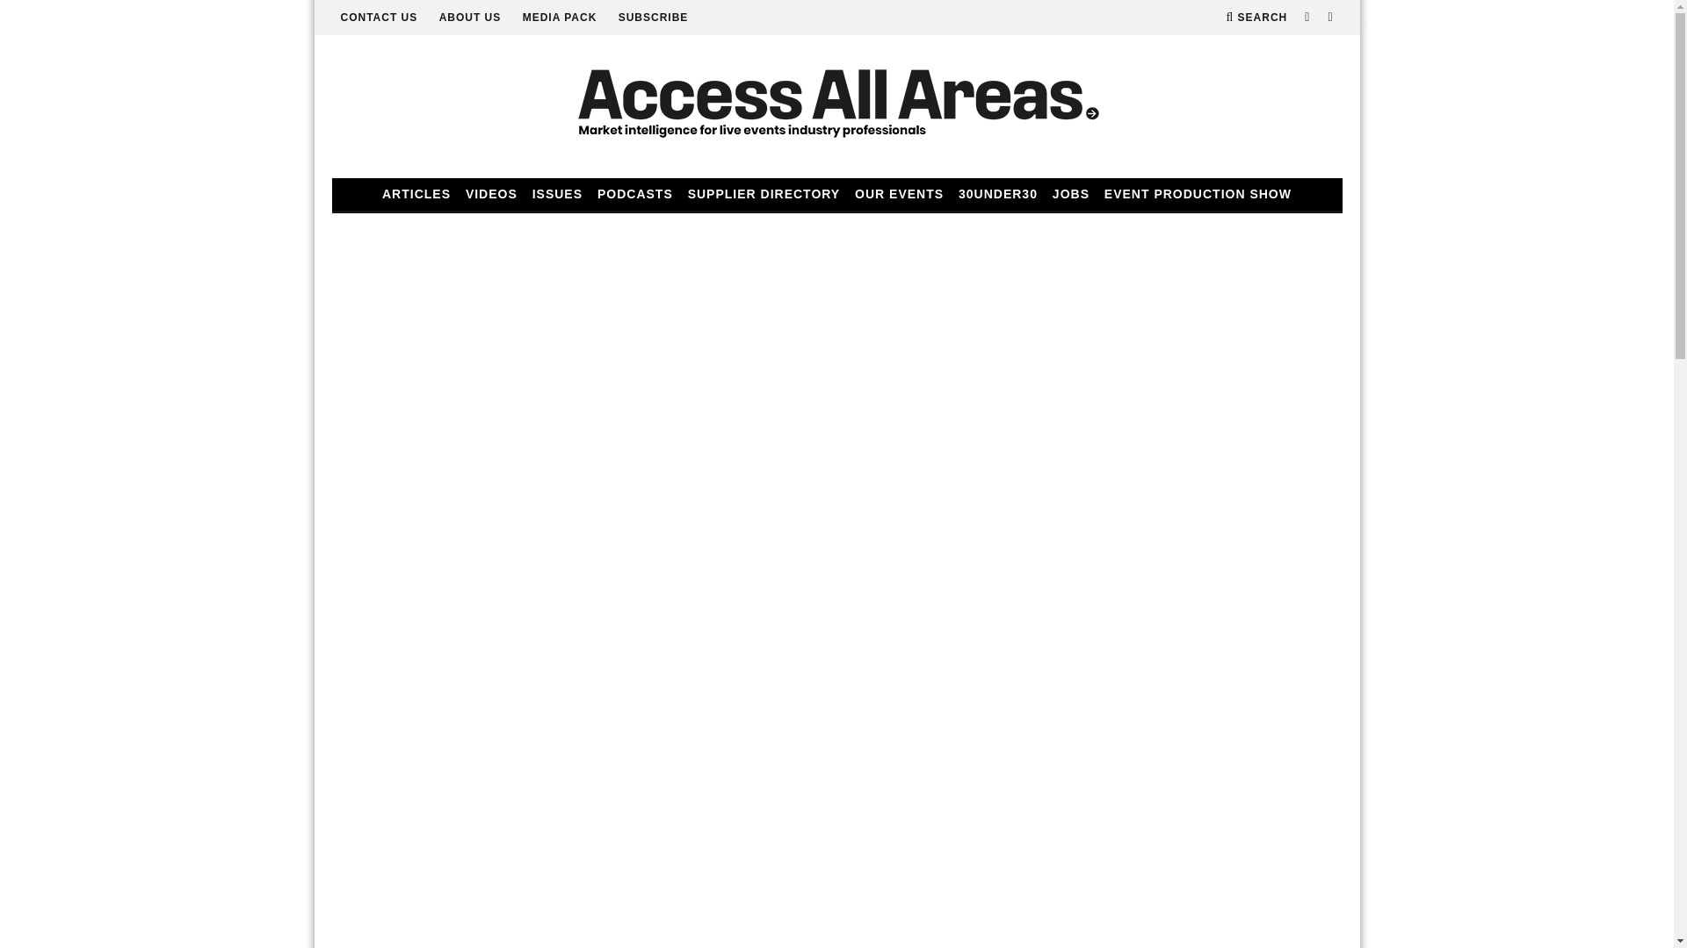 This screenshot has width=1687, height=948. Describe the element at coordinates (416, 194) in the screenshot. I see `ARTICLES` at that location.